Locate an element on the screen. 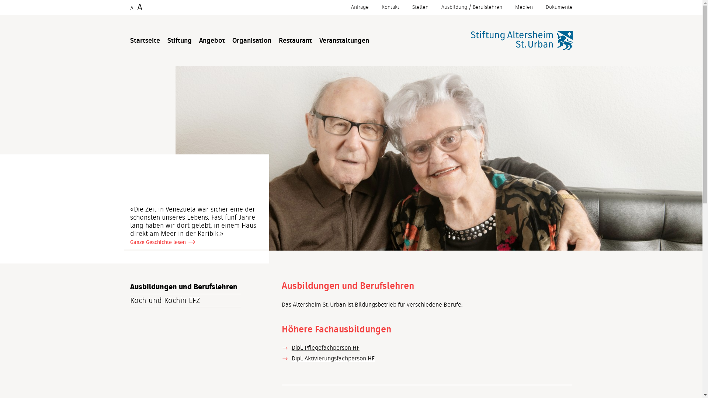  Restaurant is located at coordinates (295, 41).